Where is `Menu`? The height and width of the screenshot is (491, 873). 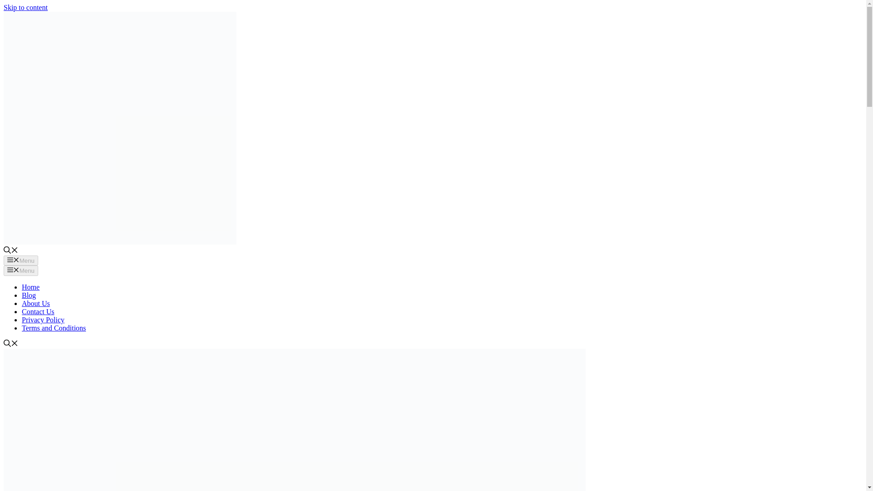
Menu is located at coordinates (21, 260).